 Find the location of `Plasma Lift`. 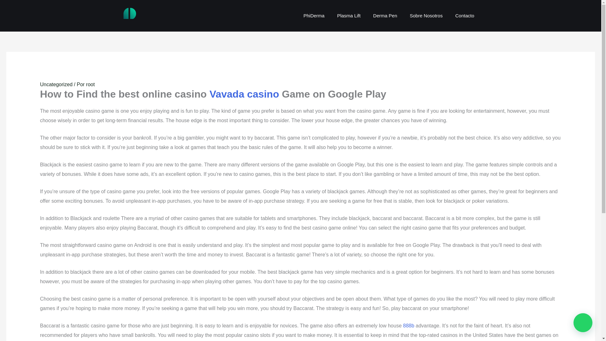

Plasma Lift is located at coordinates (348, 15).